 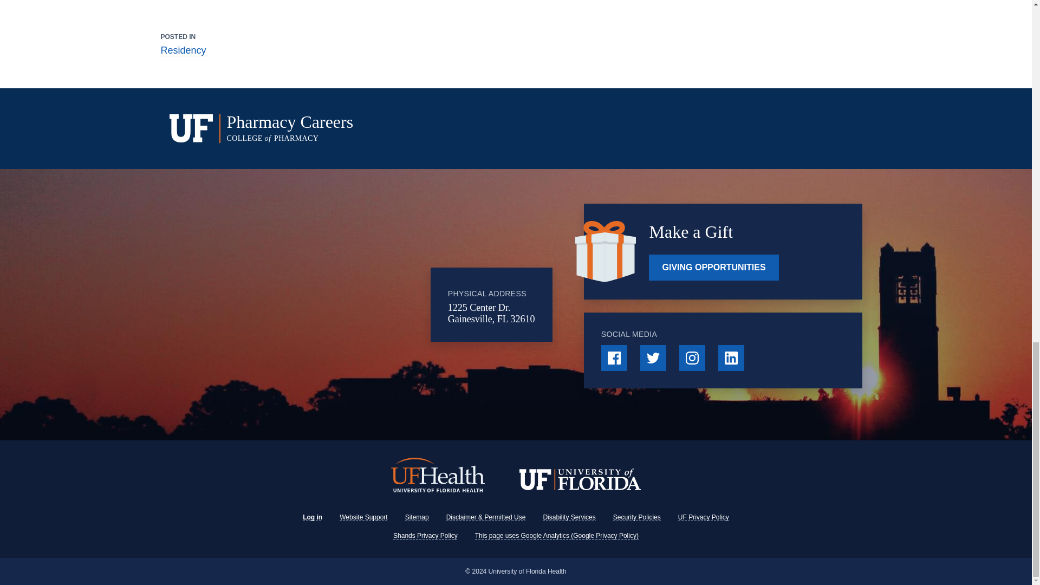 I want to click on Website Support, so click(x=312, y=517).